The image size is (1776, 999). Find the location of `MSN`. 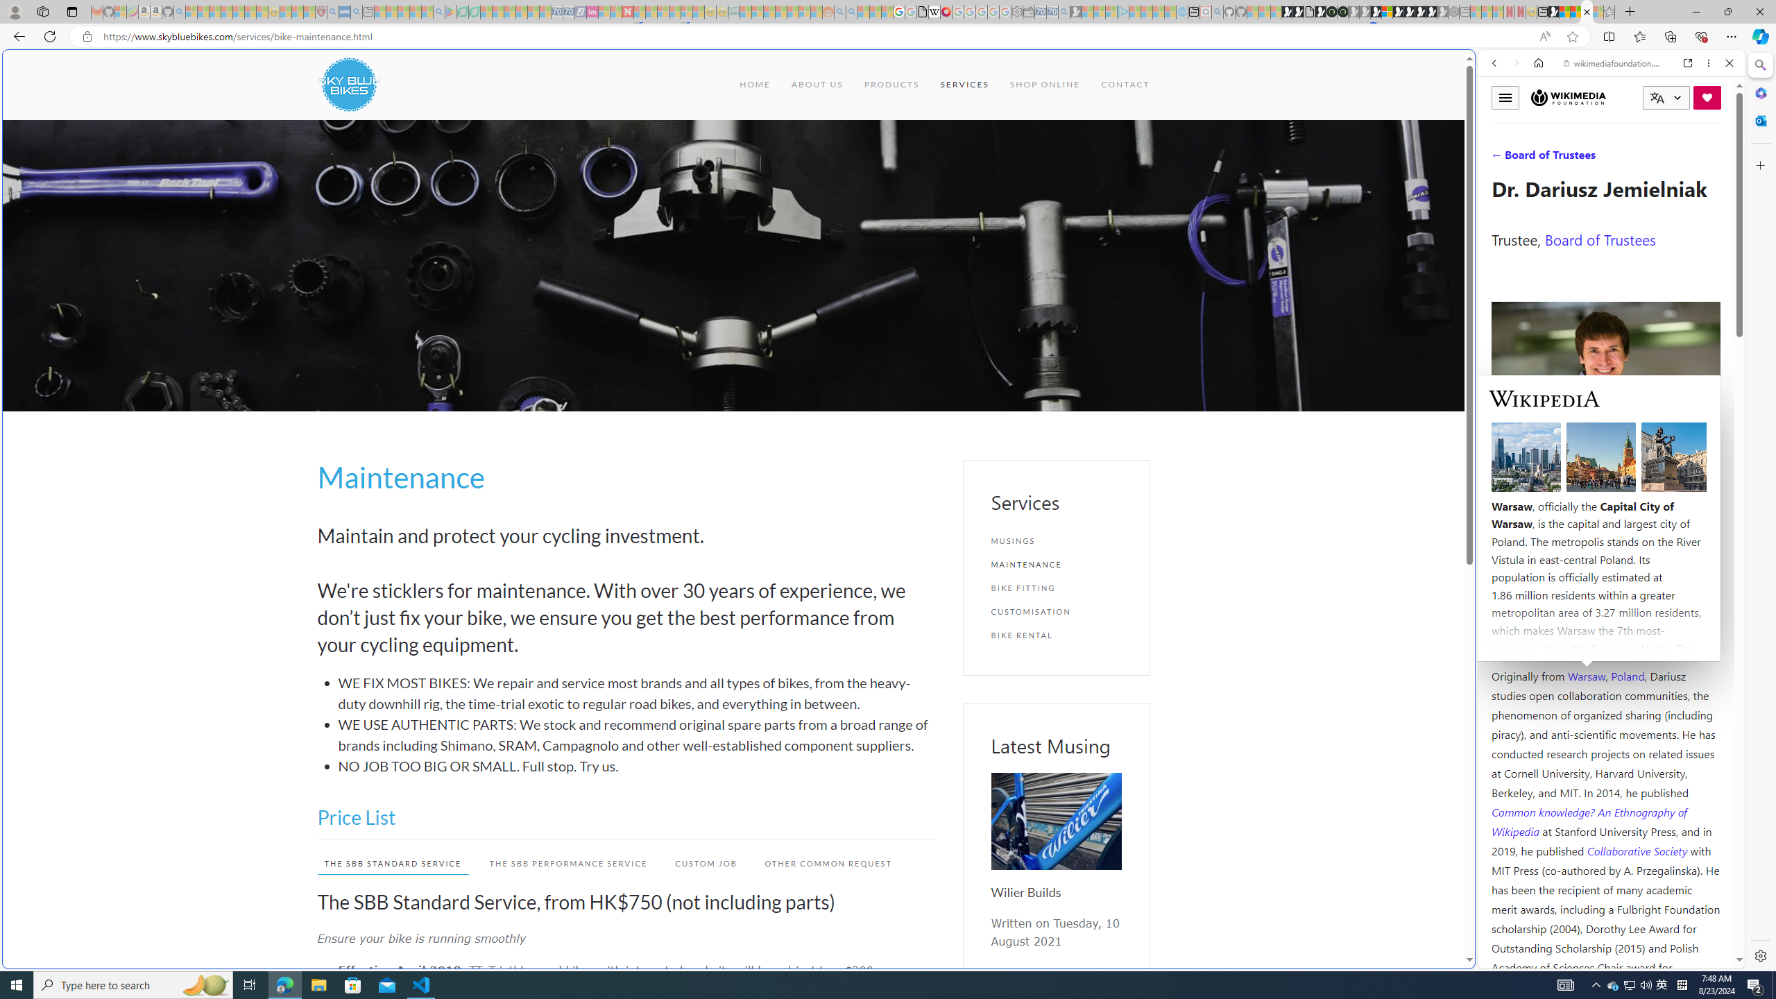

MSN is located at coordinates (1553, 12).